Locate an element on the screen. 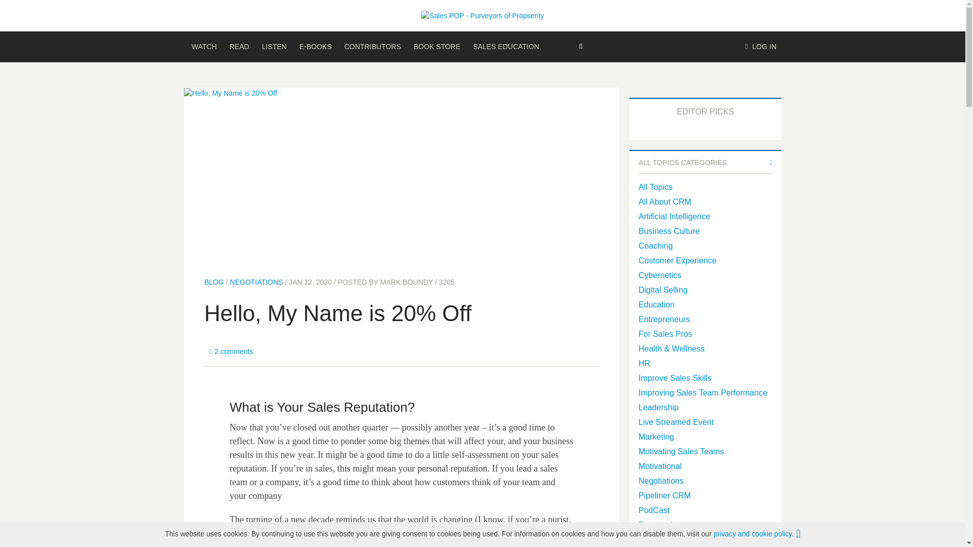  WATCH is located at coordinates (204, 47).